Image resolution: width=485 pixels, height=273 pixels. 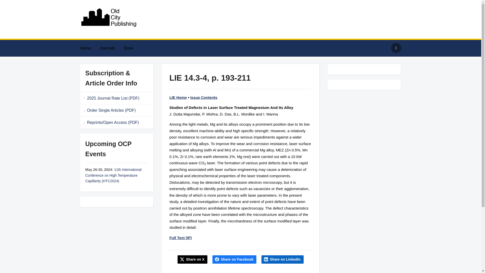 What do you see at coordinates (111, 48) in the screenshot?
I see `Journals` at bounding box center [111, 48].